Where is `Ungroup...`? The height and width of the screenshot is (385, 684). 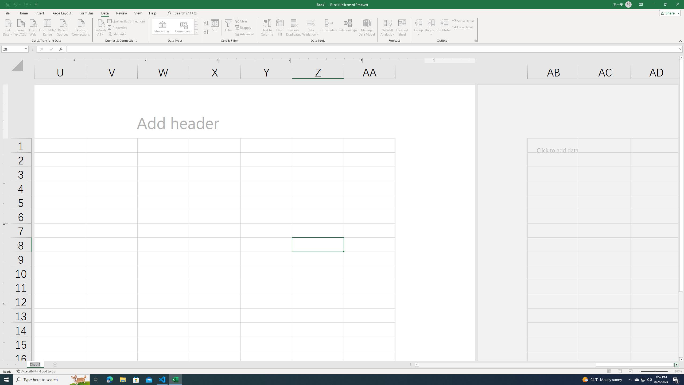 Ungroup... is located at coordinates (431, 23).